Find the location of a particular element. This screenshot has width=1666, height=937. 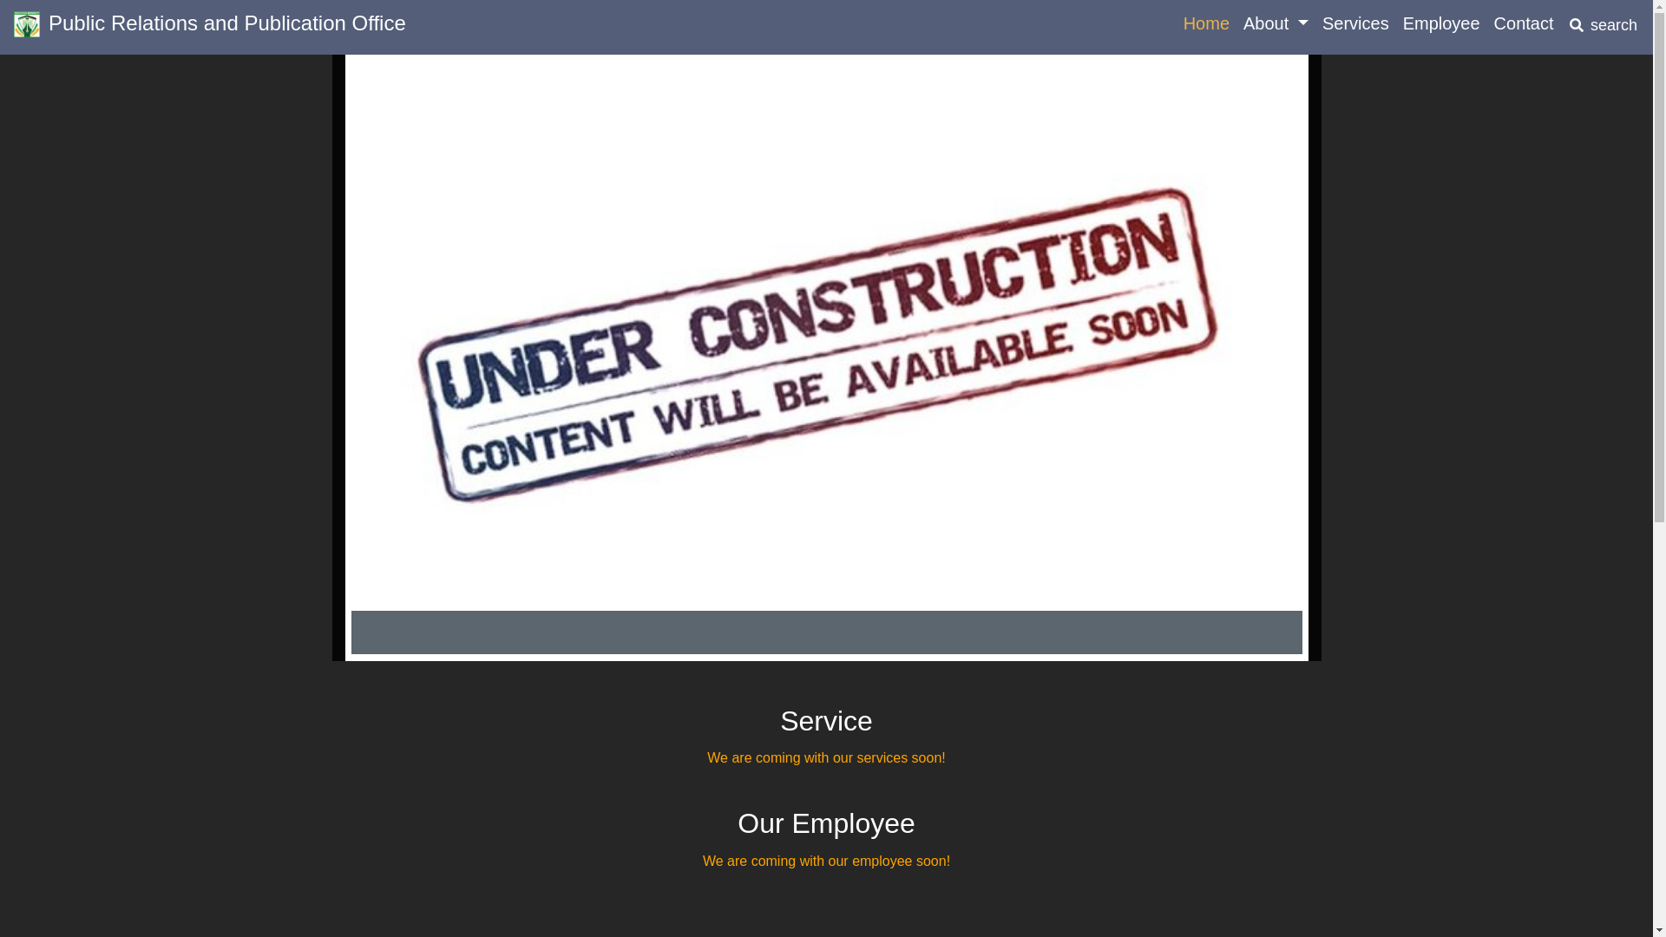

Contact is located at coordinates (1524, 23).